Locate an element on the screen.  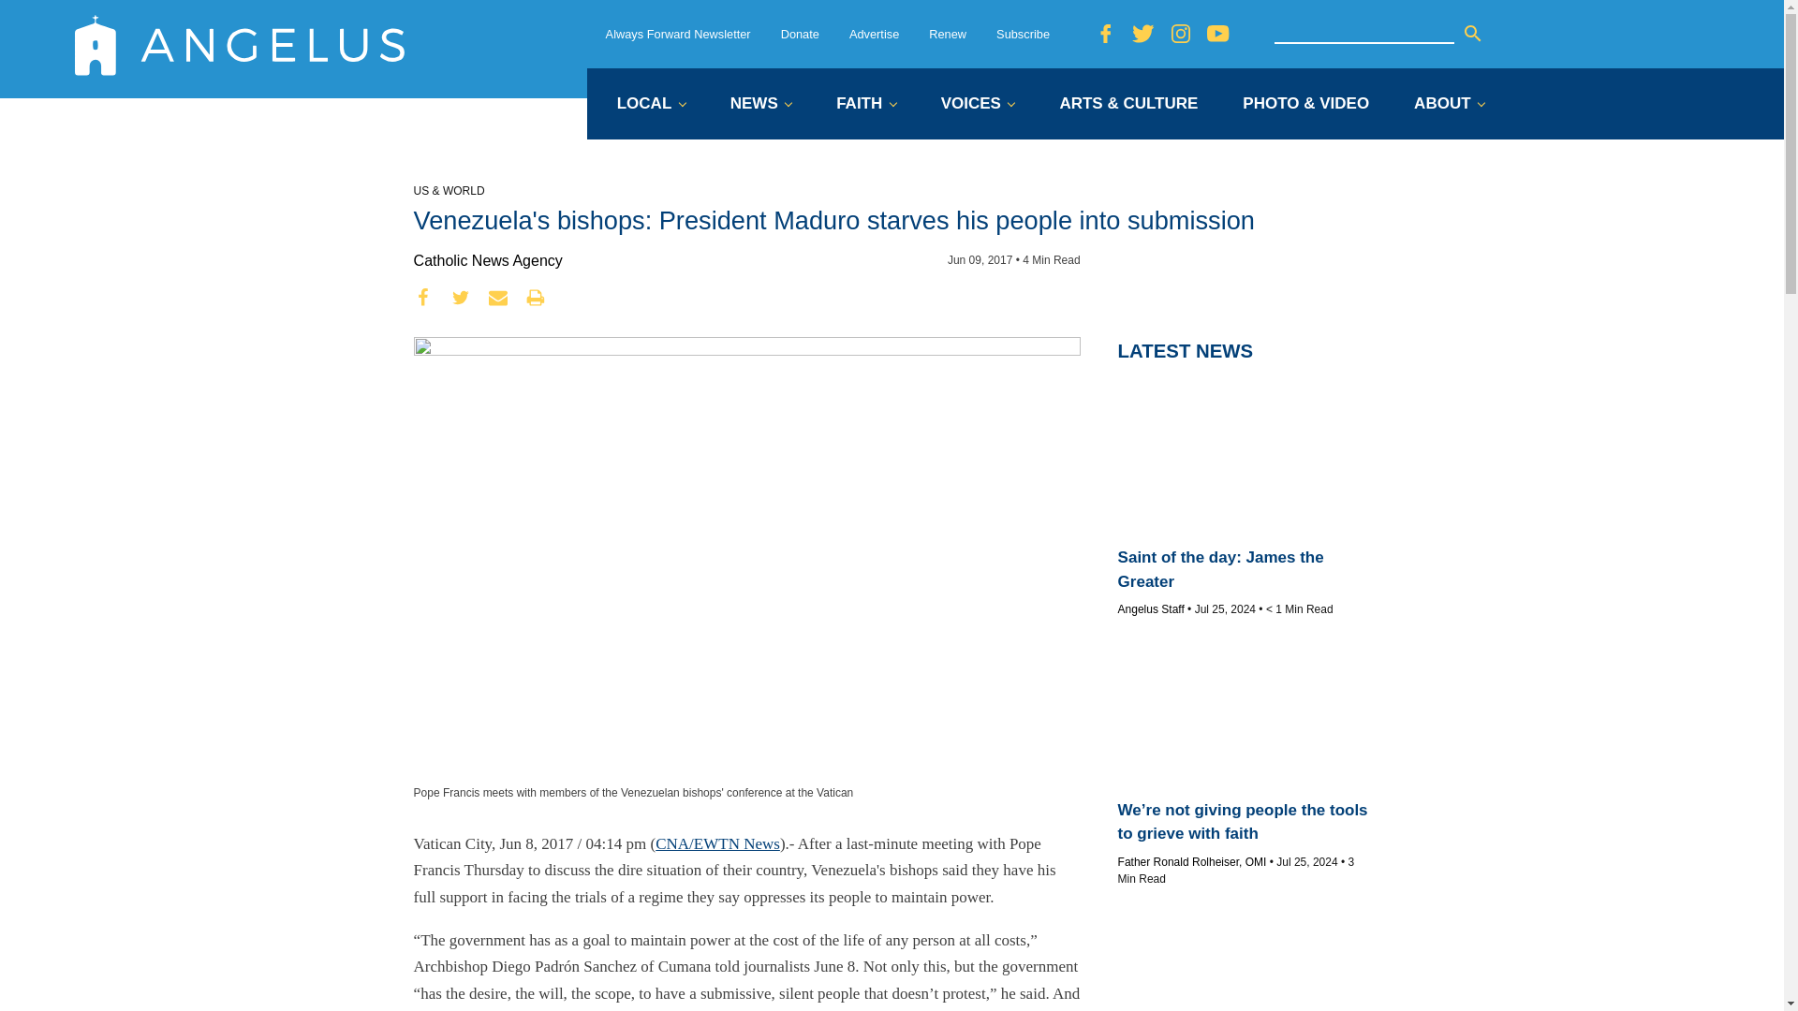
Always Forward Newsletter is located at coordinates (678, 34).